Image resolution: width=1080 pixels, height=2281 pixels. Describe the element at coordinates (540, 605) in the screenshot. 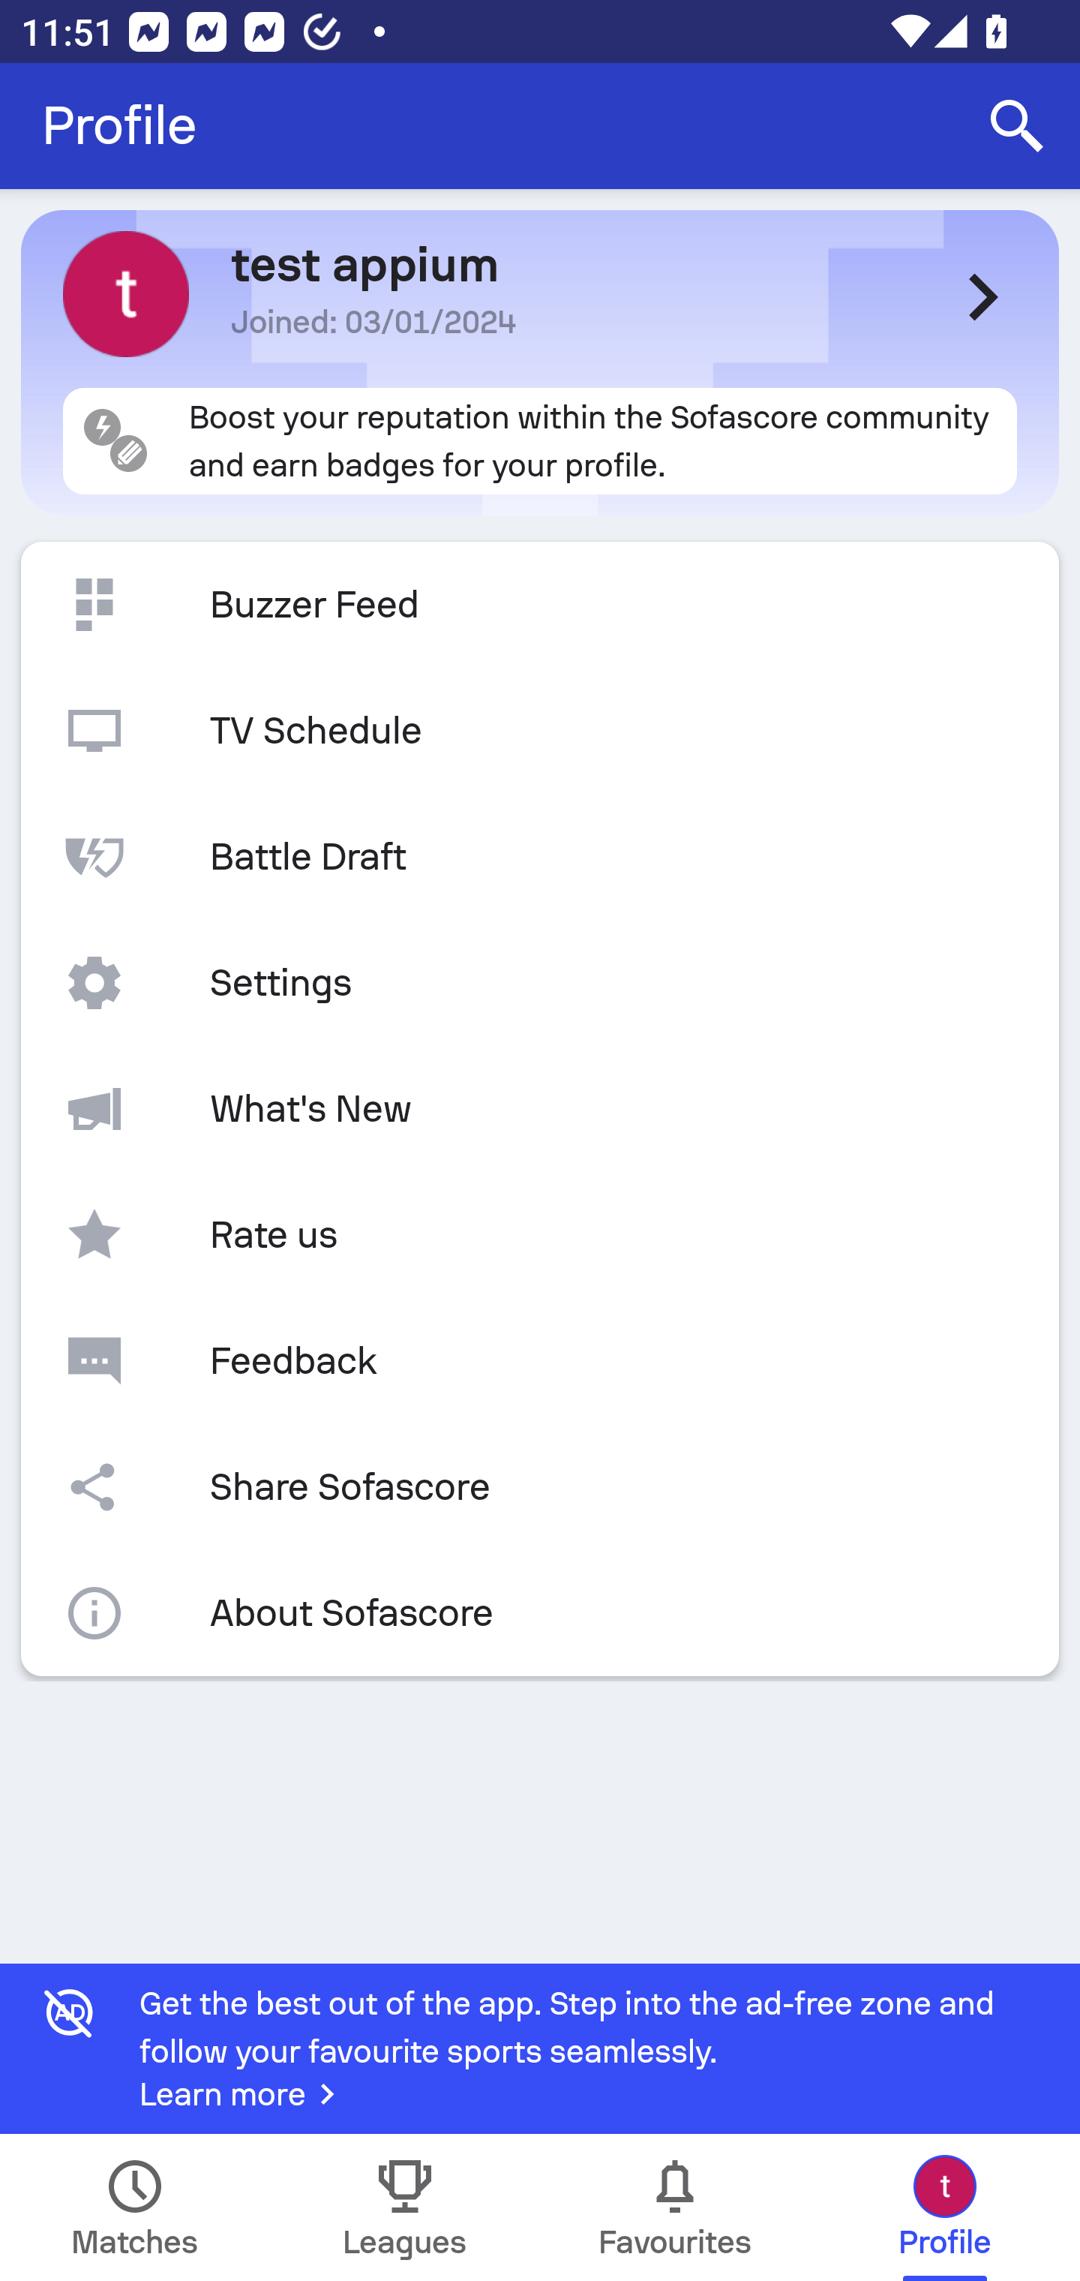

I see `Buzzer Feed` at that location.